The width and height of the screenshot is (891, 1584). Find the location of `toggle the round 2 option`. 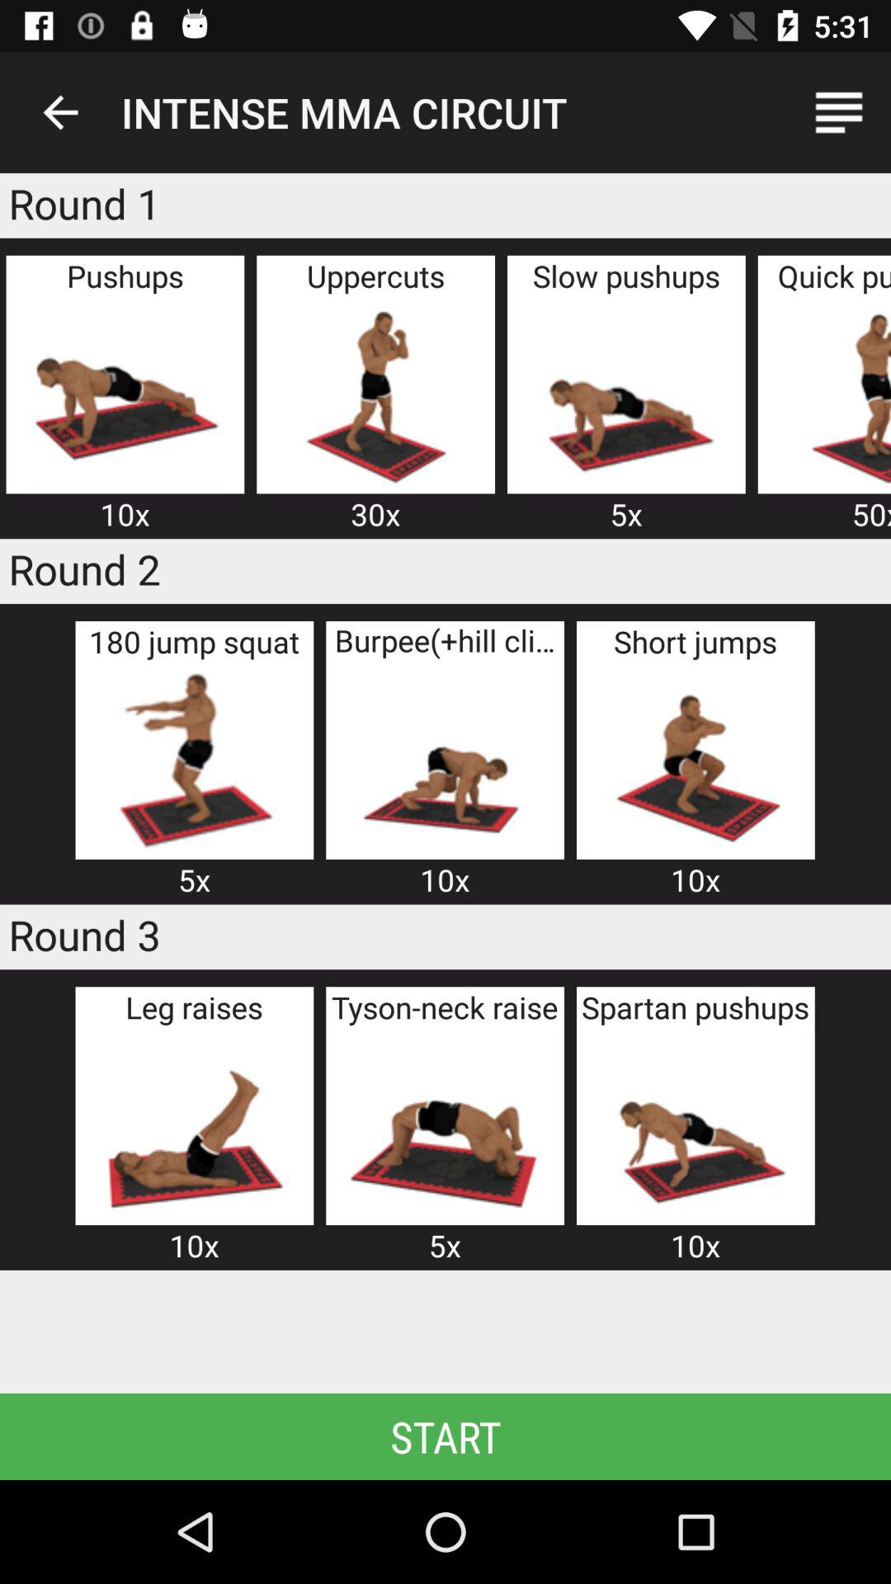

toggle the round 2 option is located at coordinates (695, 761).